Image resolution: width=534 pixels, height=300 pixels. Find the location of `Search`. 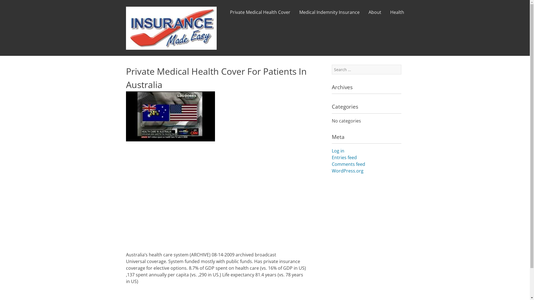

Search is located at coordinates (12, 4).